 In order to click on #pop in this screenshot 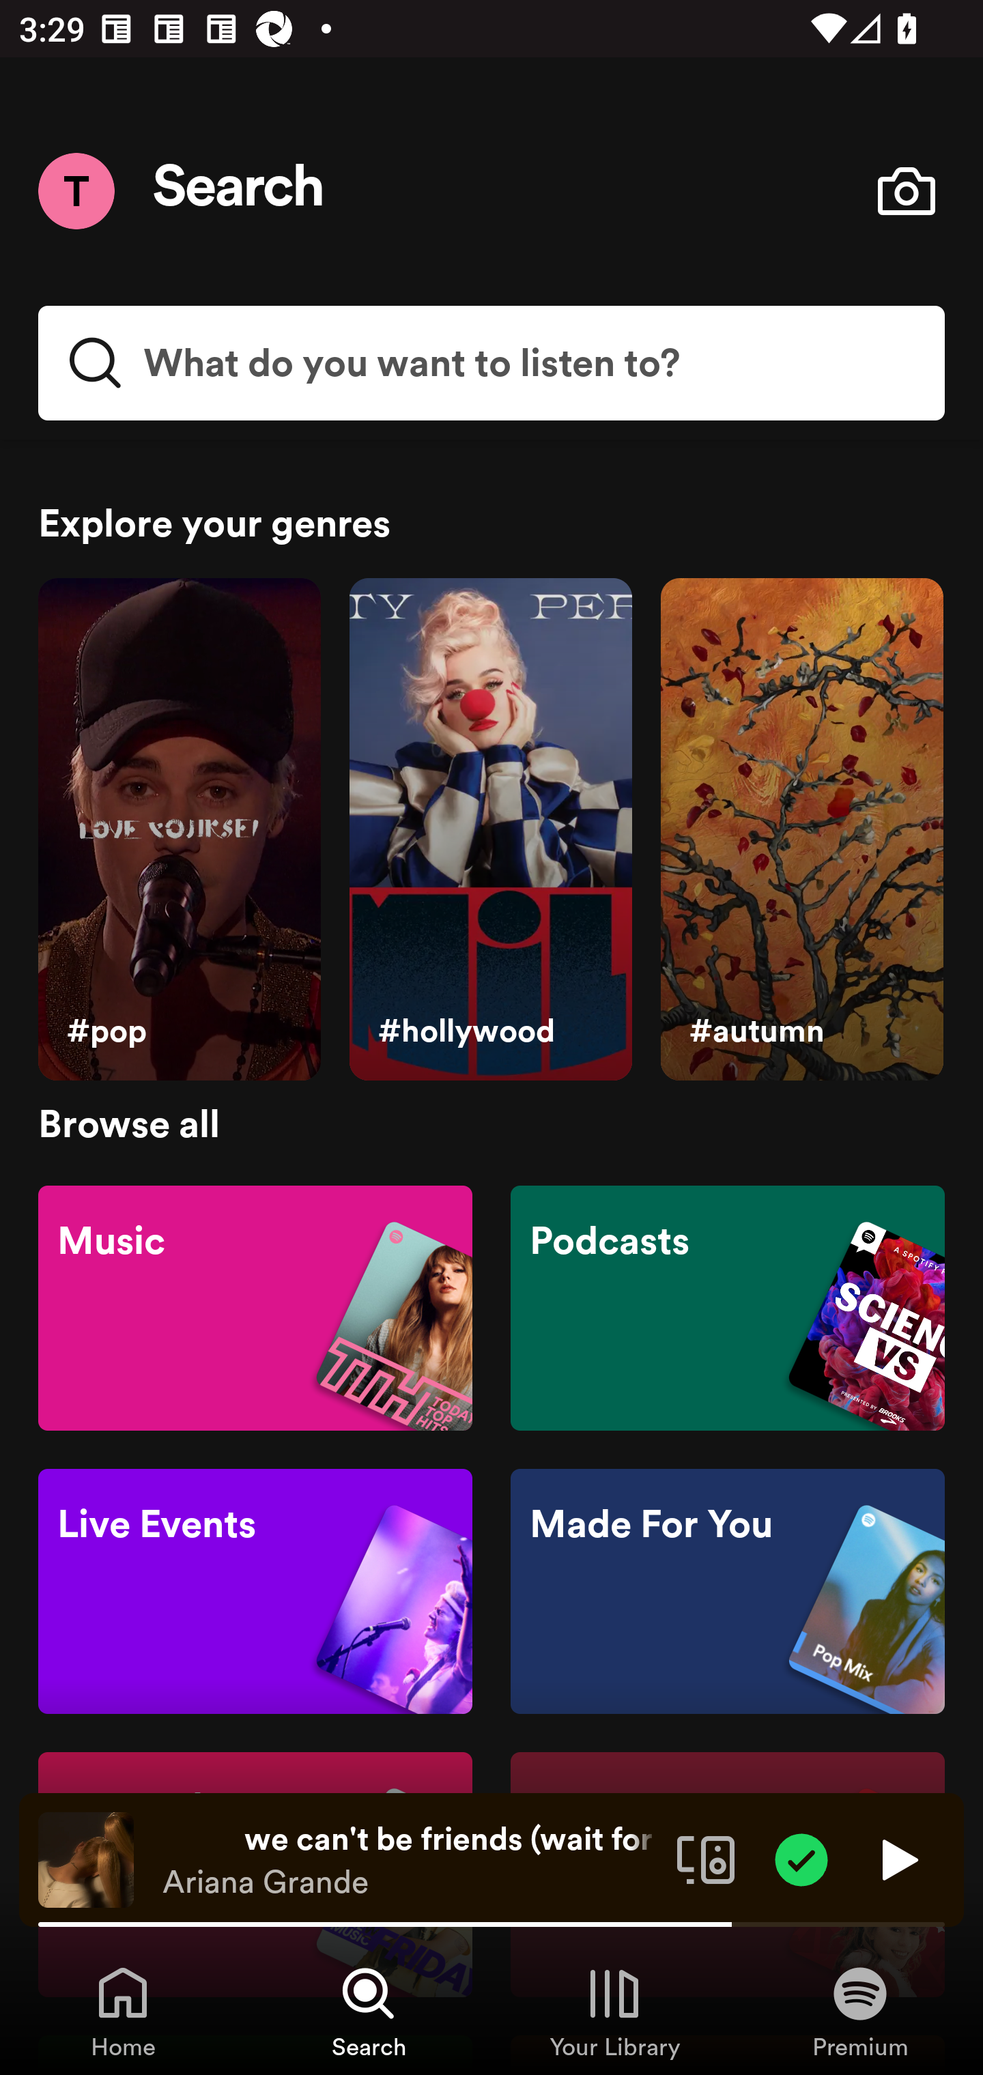, I will do `click(179, 830)`.